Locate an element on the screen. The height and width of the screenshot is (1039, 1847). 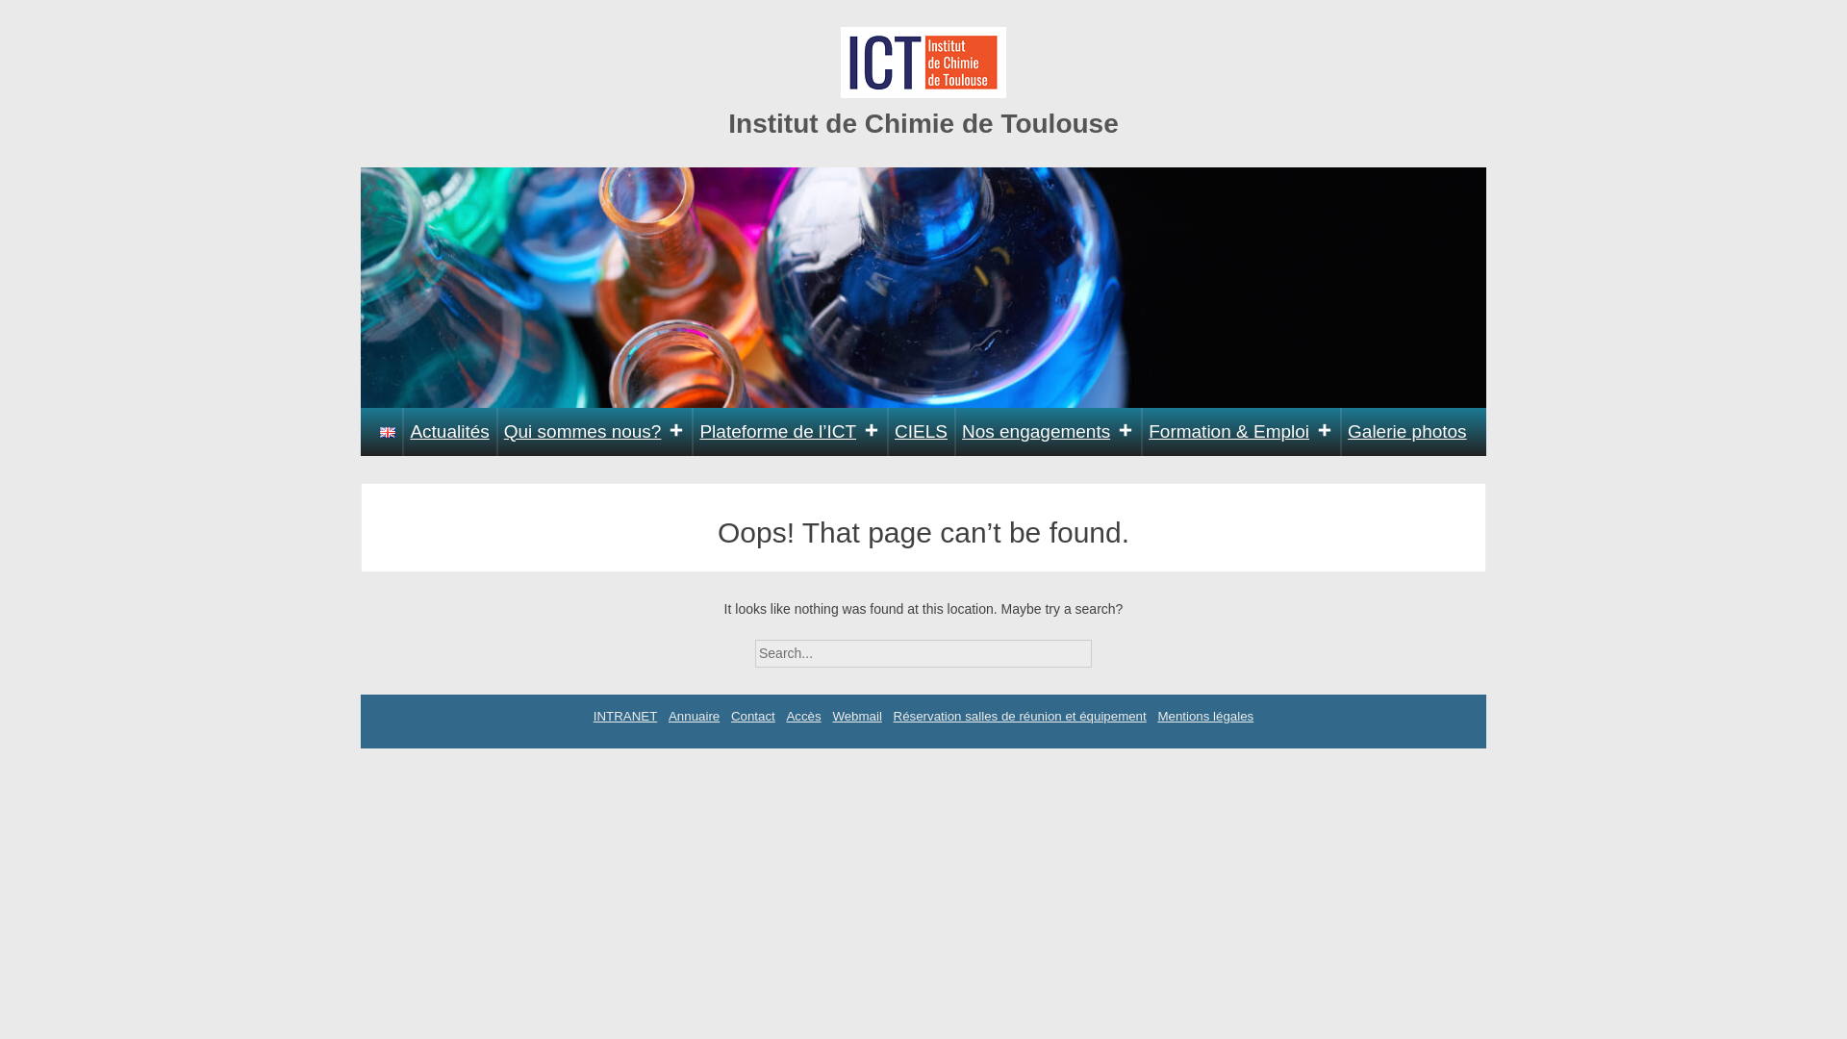
Qui sommes nous? is located at coordinates (595, 432).